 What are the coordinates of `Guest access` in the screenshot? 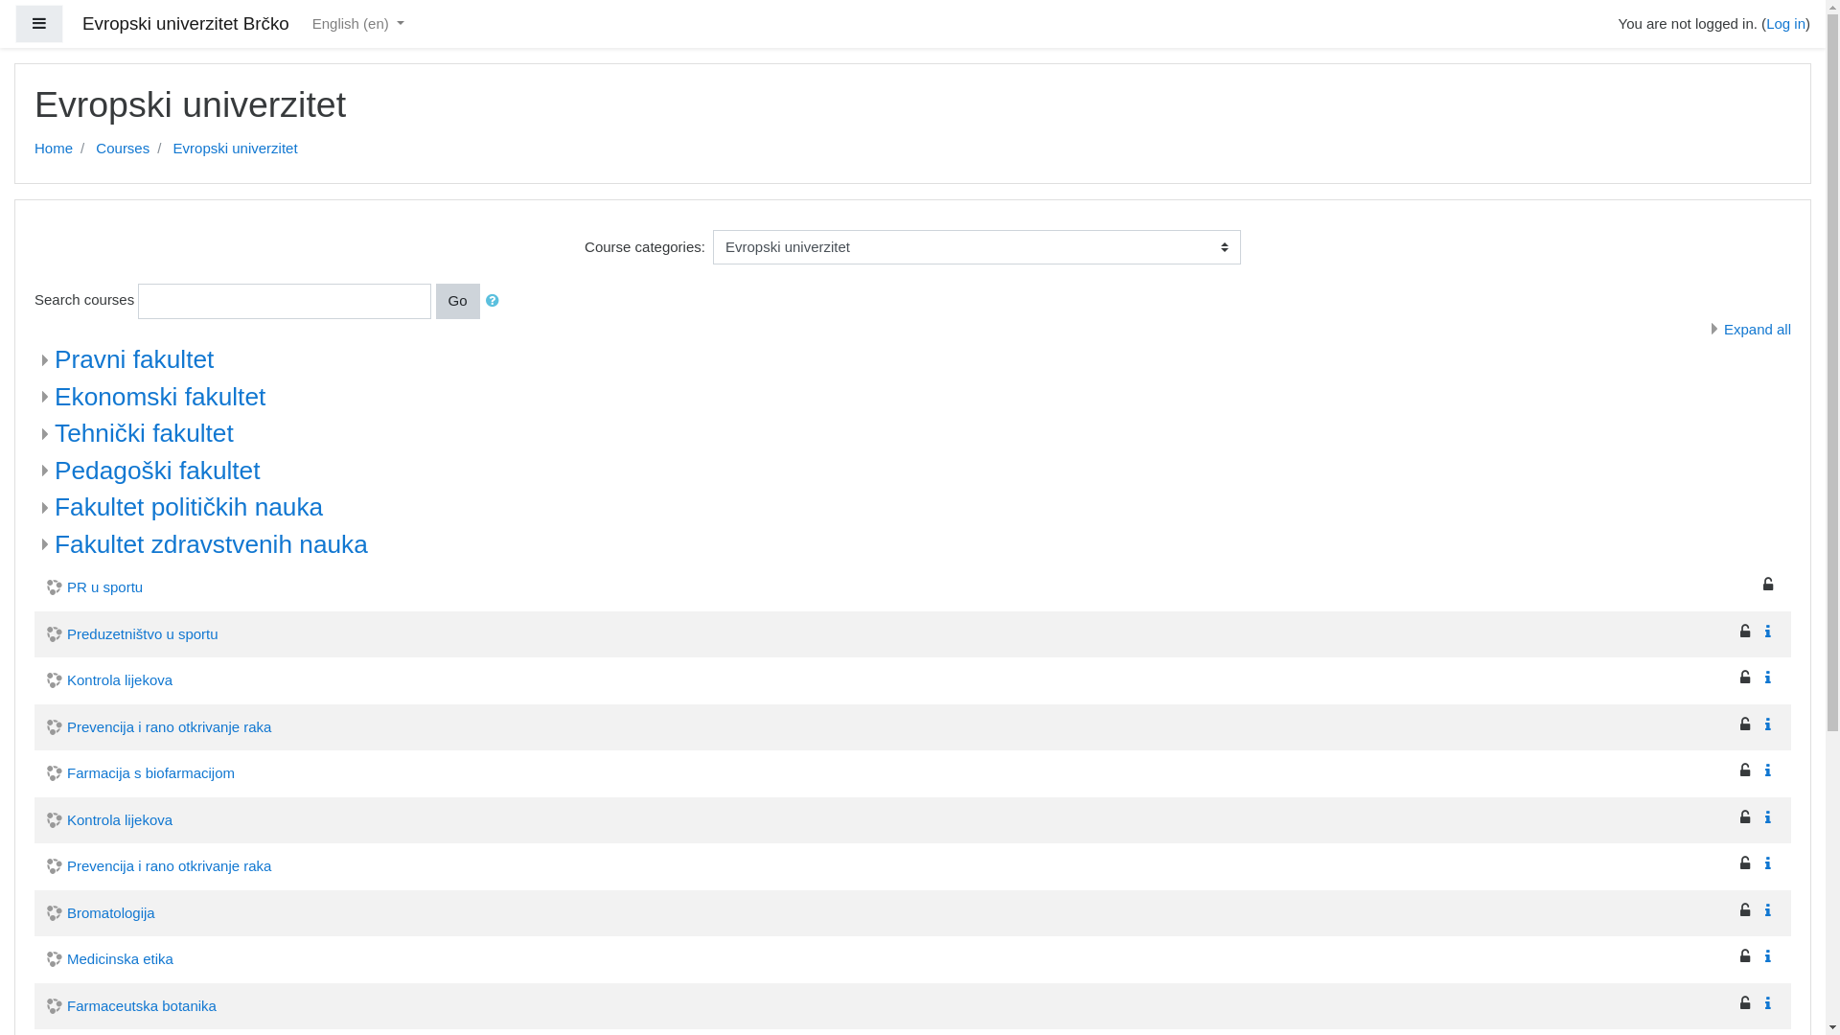 It's located at (1768, 585).